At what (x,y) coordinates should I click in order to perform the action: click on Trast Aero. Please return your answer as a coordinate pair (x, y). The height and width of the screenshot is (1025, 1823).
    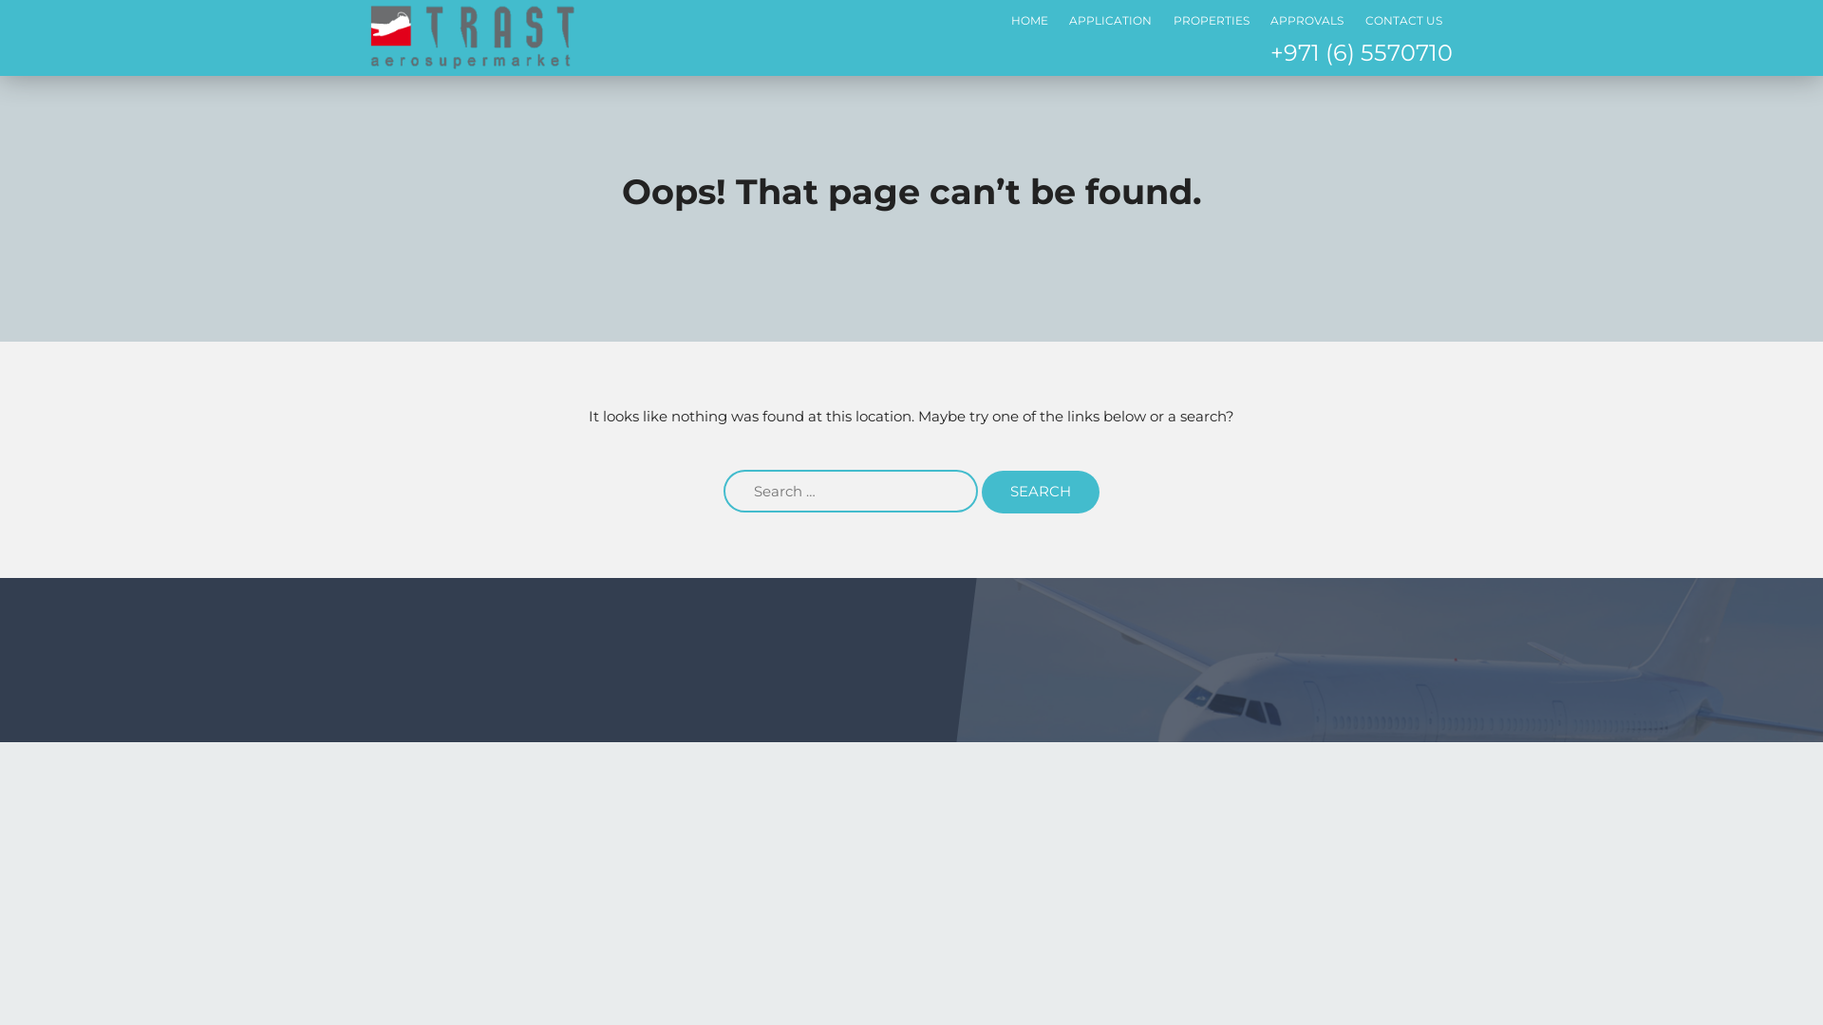
    Looking at the image, I should click on (473, 36).